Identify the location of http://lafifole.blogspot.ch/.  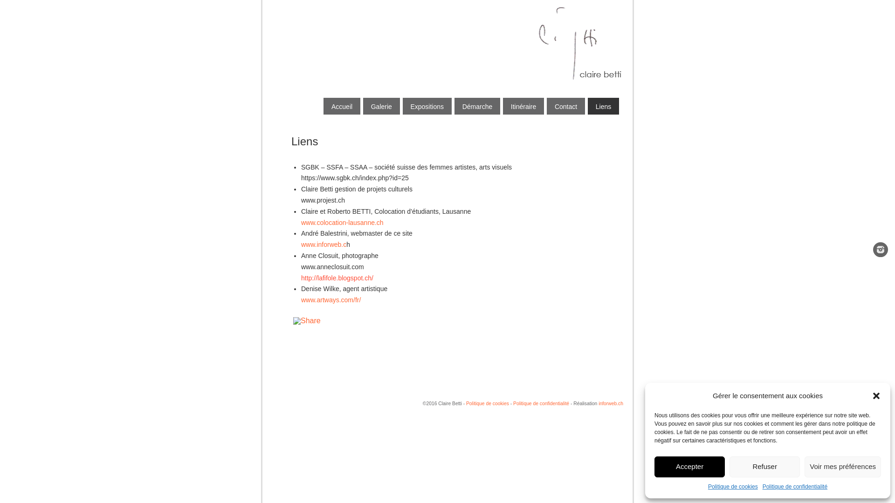
(337, 278).